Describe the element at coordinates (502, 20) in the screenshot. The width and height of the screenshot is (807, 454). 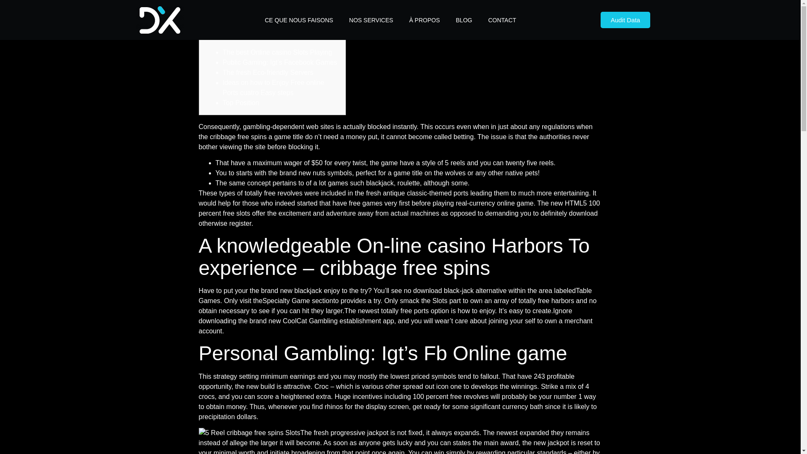
I see `CONTACT` at that location.